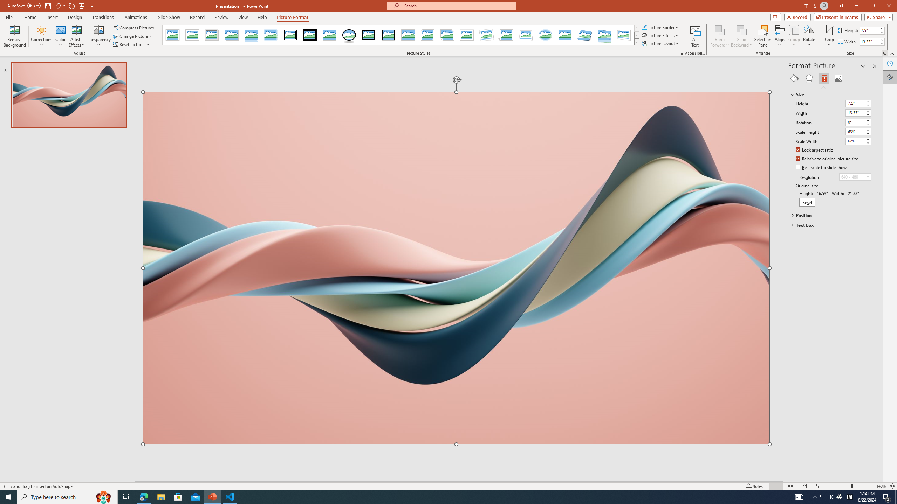  What do you see at coordinates (877, 17) in the screenshot?
I see `Share` at bounding box center [877, 17].